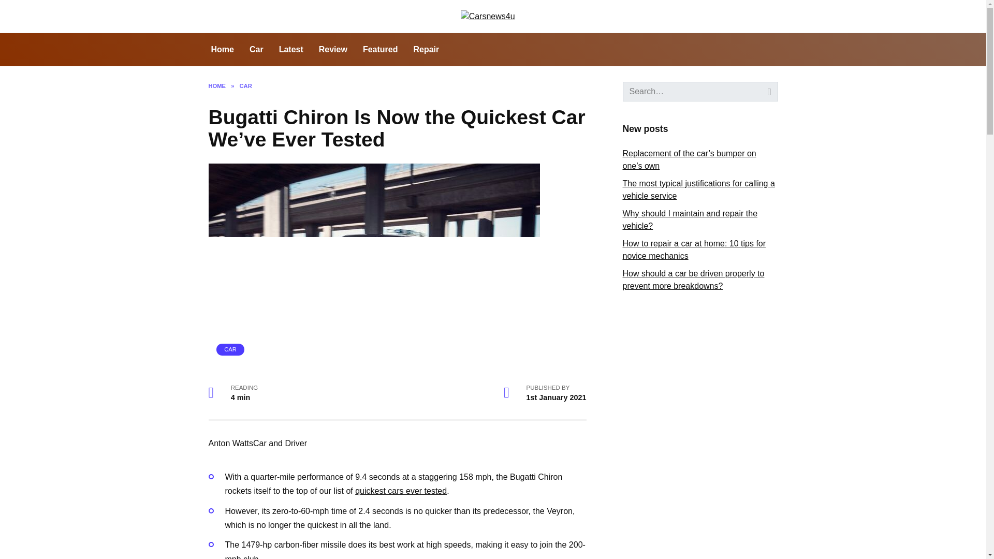 Image resolution: width=994 pixels, height=559 pixels. I want to click on How to repair a car at home: 10 tips for novice mechanics, so click(694, 249).